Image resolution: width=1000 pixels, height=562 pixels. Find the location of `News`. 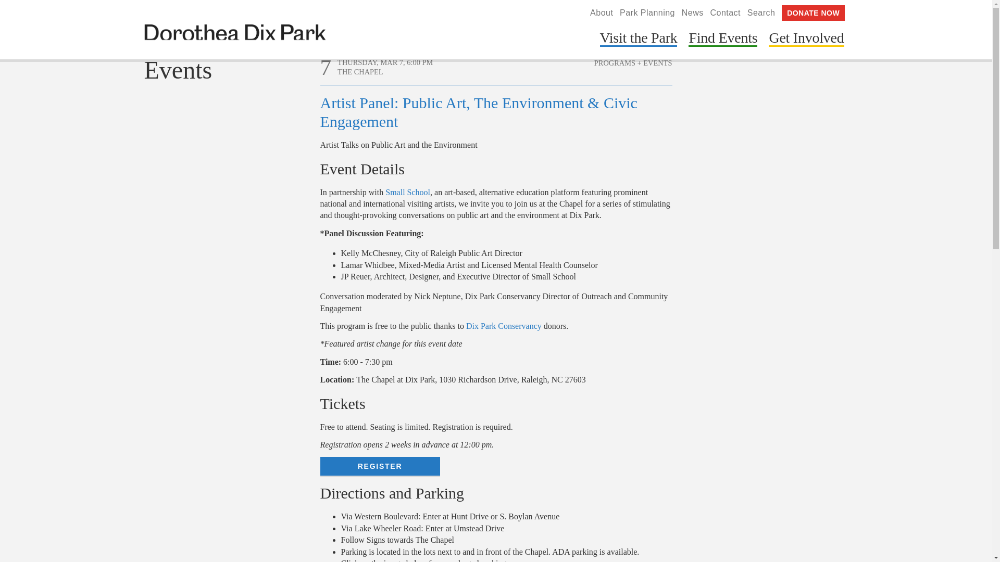

News is located at coordinates (693, 12).